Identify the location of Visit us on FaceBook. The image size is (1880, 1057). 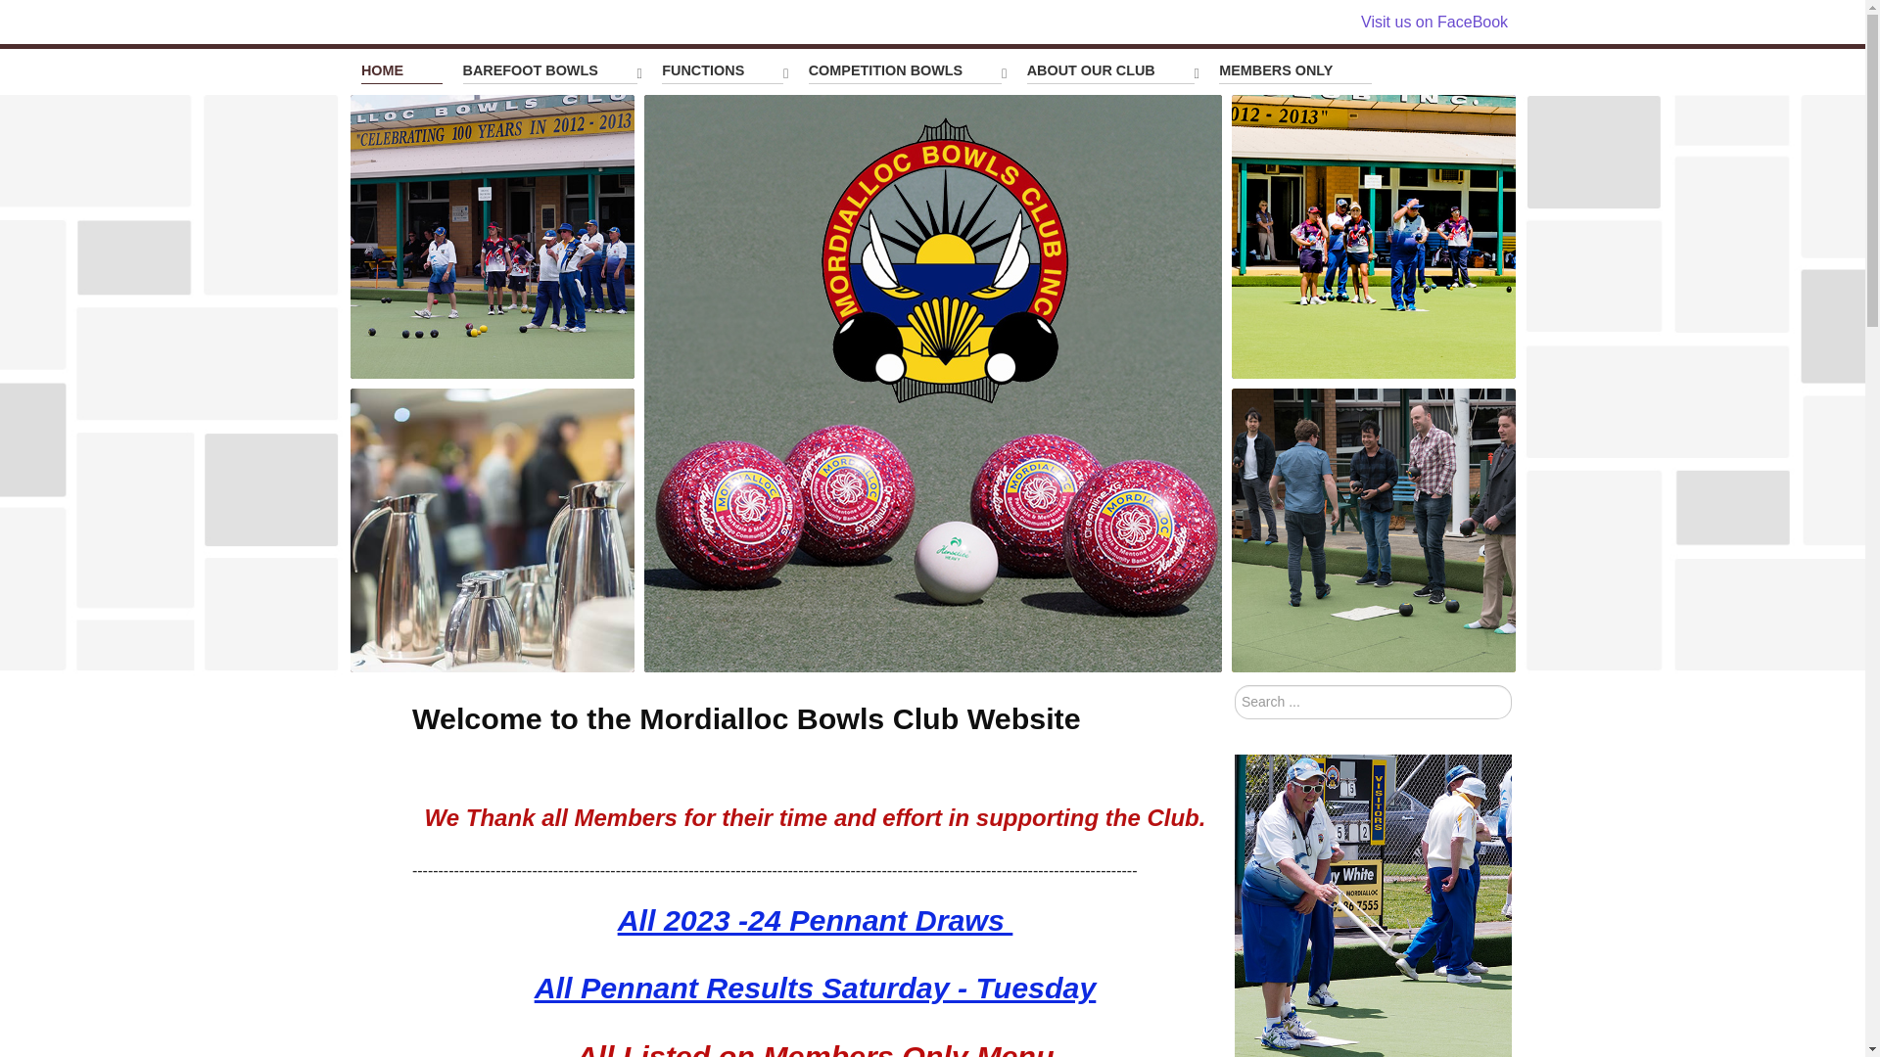
(1434, 22).